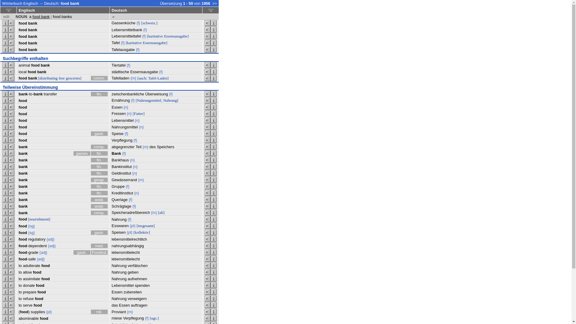  What do you see at coordinates (23, 213) in the screenshot?
I see `bank` at bounding box center [23, 213].